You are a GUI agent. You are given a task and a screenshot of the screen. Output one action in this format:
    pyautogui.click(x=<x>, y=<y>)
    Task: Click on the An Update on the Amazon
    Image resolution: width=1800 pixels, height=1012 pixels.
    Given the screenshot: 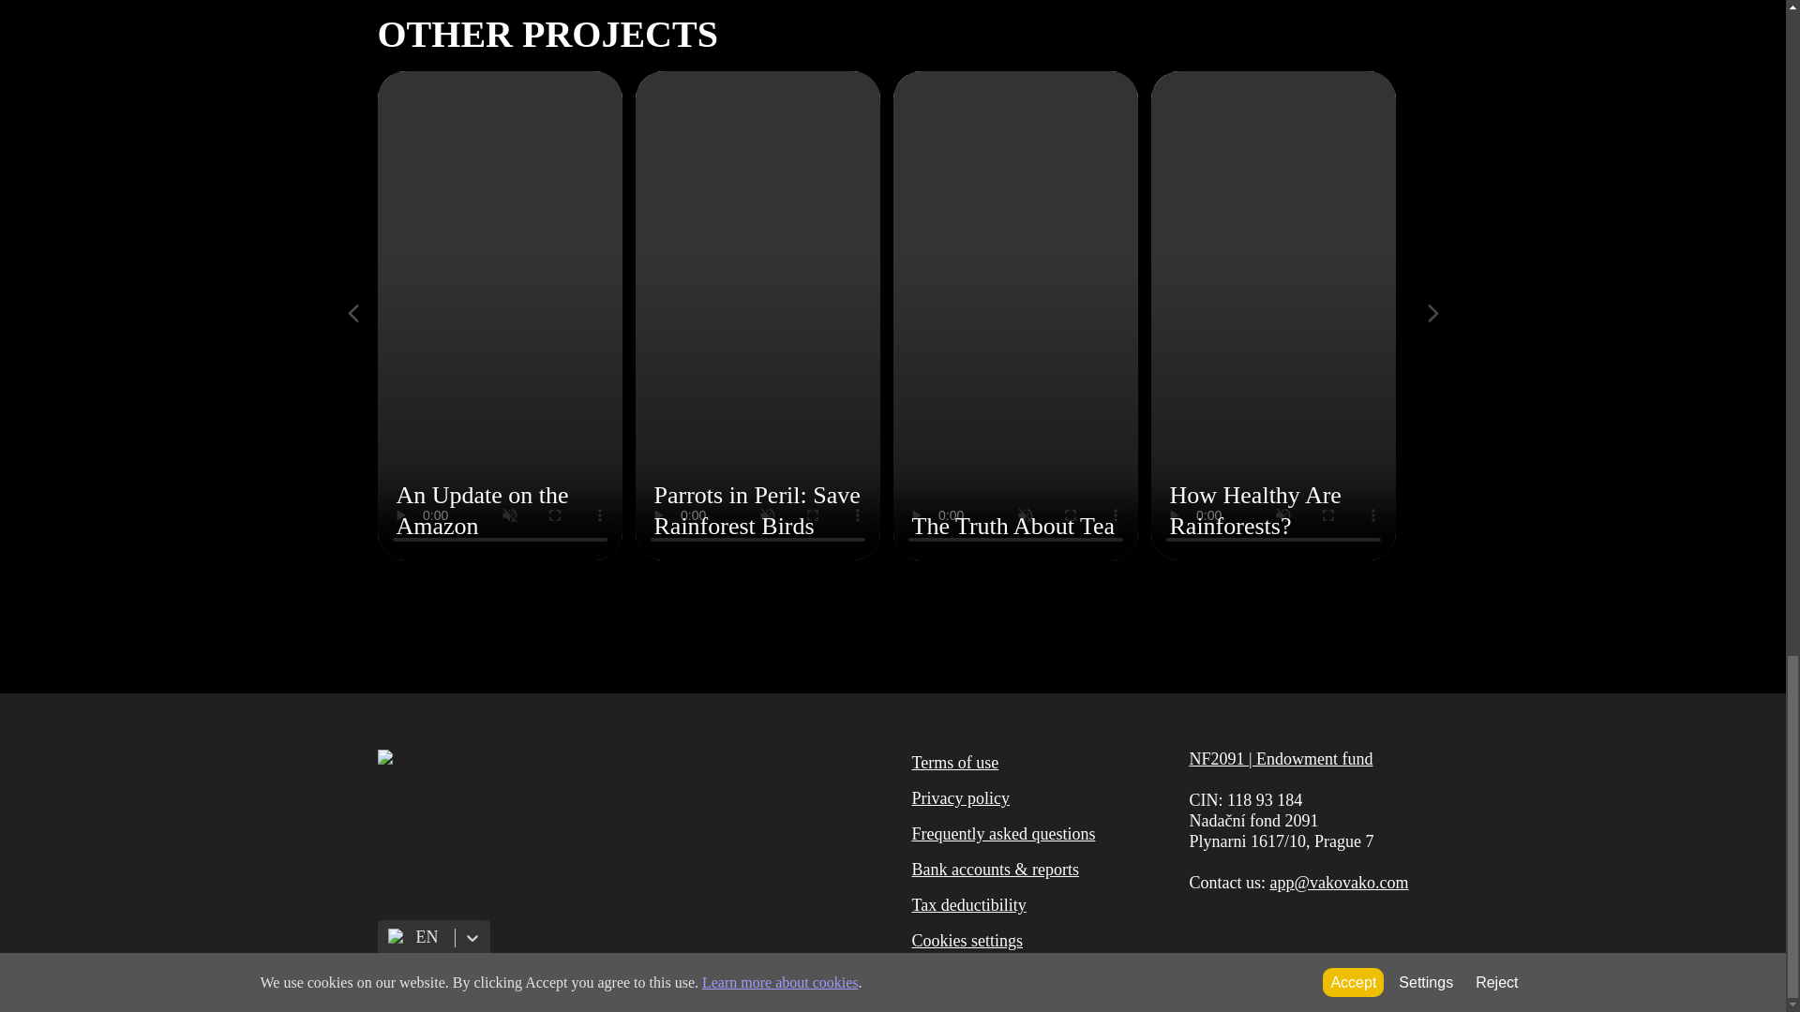 What is the action you would take?
    pyautogui.click(x=499, y=315)
    